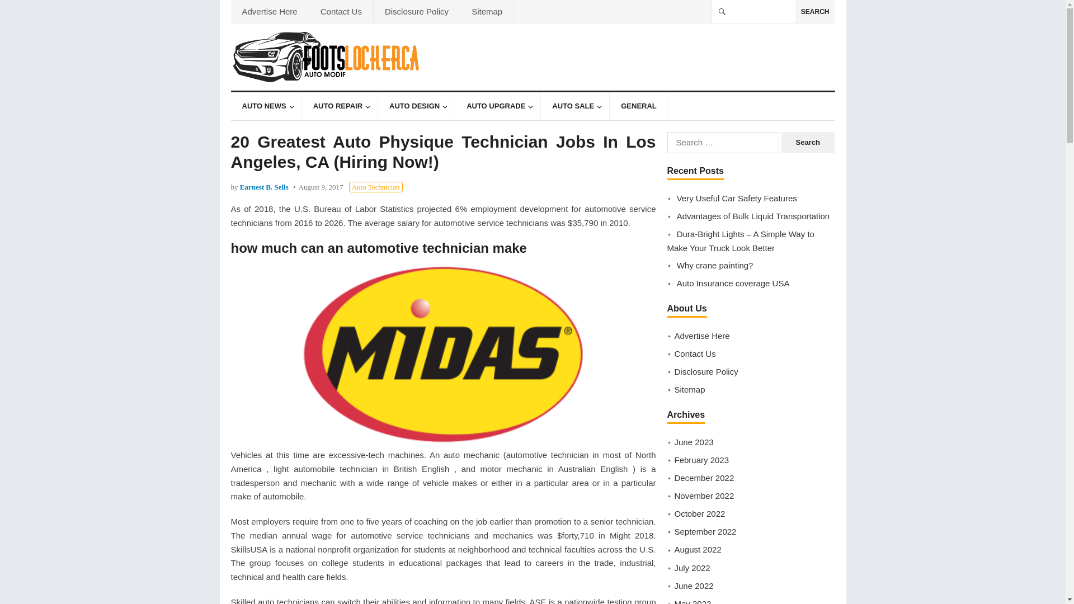  What do you see at coordinates (341, 11) in the screenshot?
I see `Contact Us` at bounding box center [341, 11].